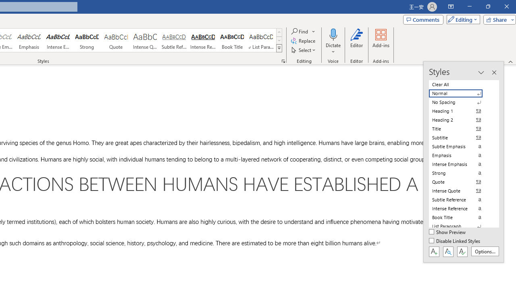  Describe the element at coordinates (116, 40) in the screenshot. I see `Quote` at that location.